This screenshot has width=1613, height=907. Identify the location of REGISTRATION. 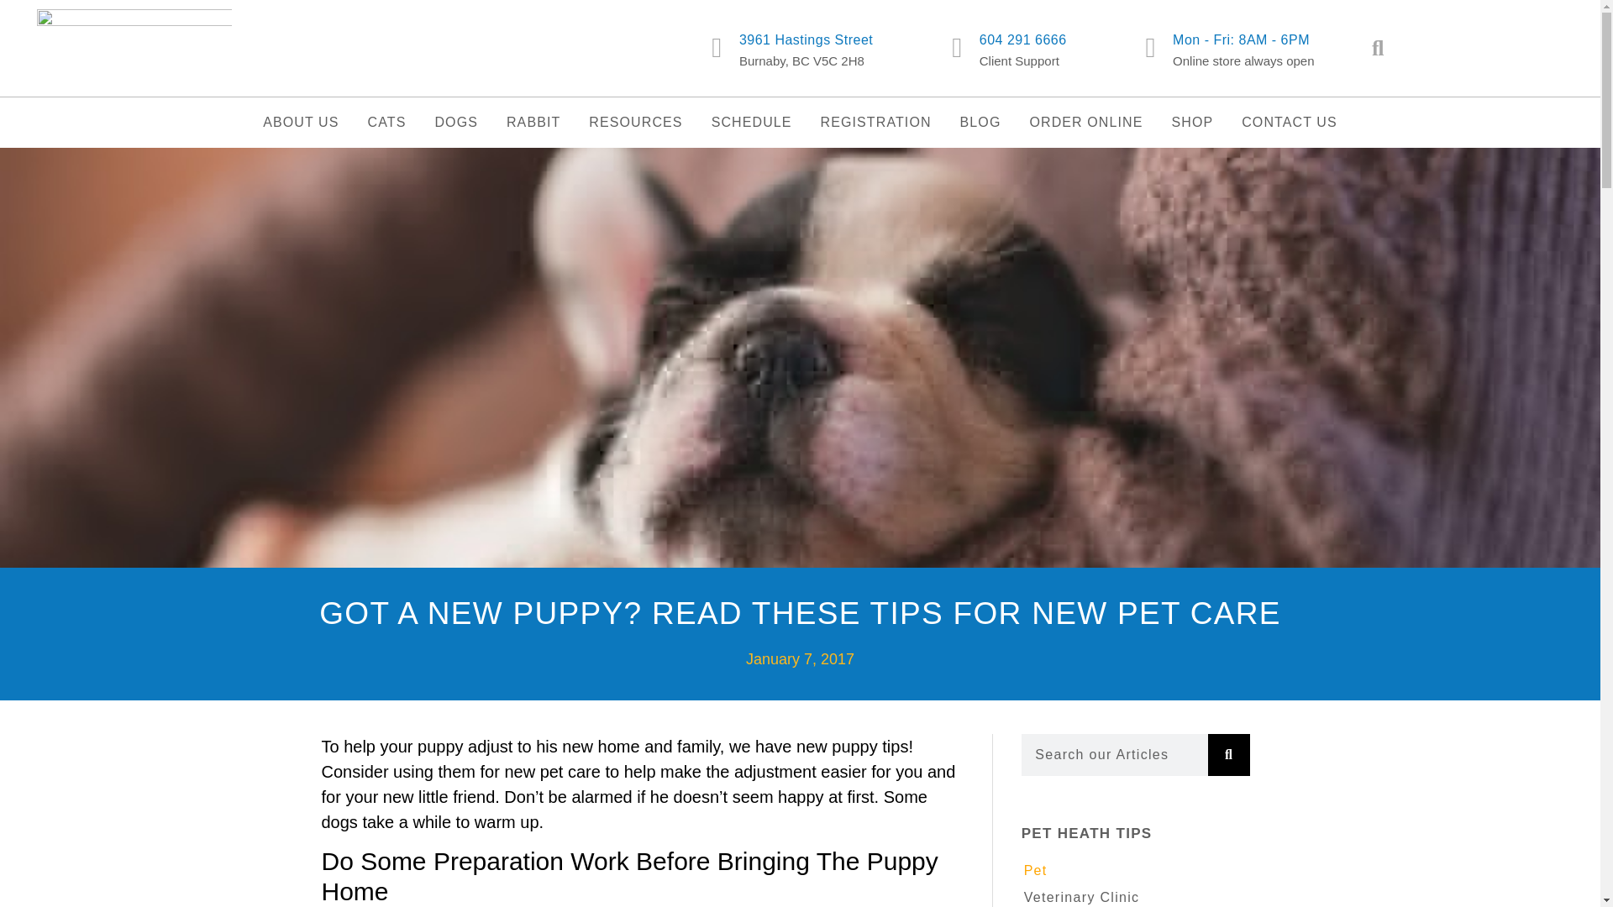
(875, 123).